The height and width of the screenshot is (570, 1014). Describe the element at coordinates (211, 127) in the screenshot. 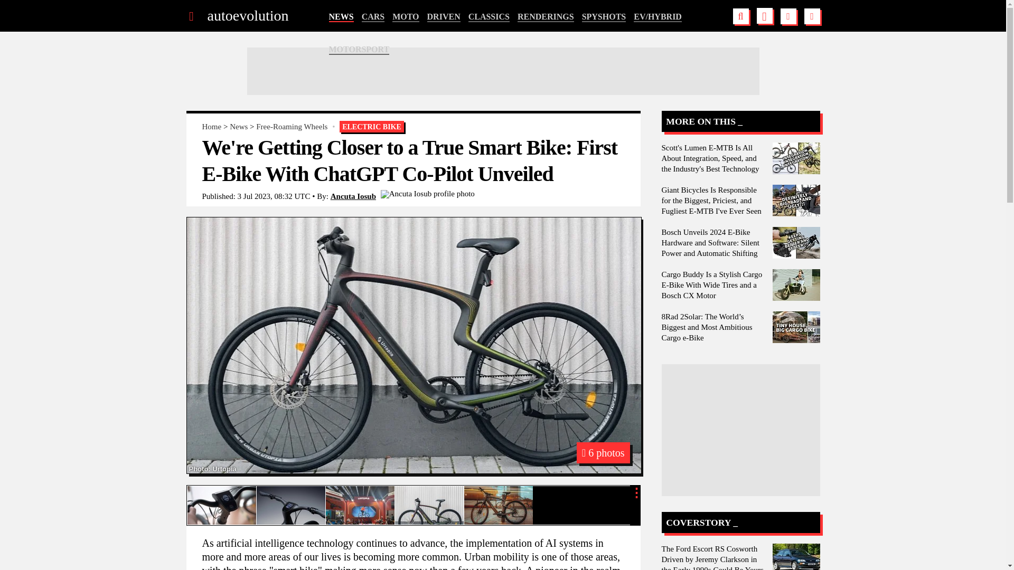

I see `Home` at that location.